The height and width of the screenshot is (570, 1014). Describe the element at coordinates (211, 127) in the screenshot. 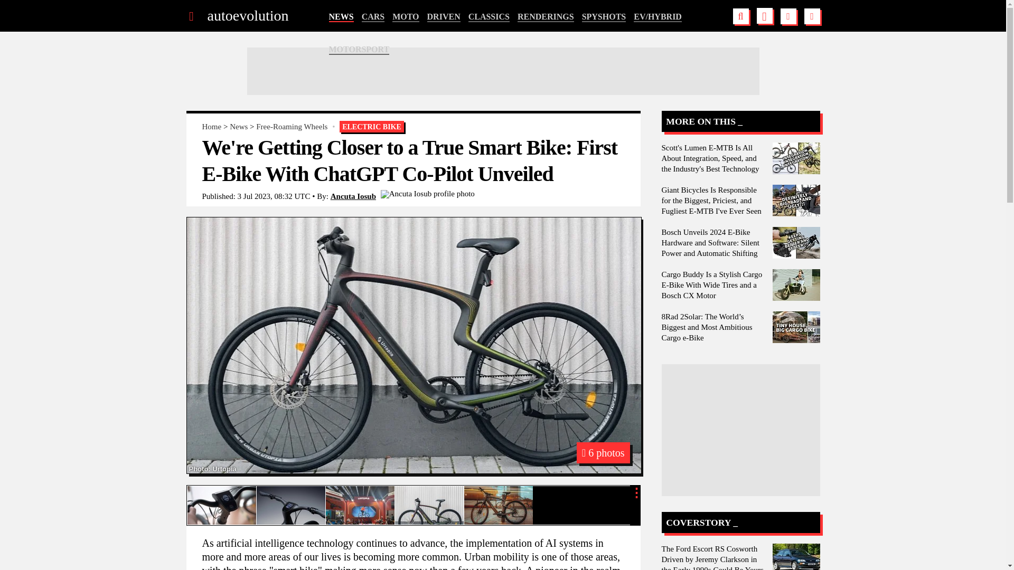

I see `Home` at that location.